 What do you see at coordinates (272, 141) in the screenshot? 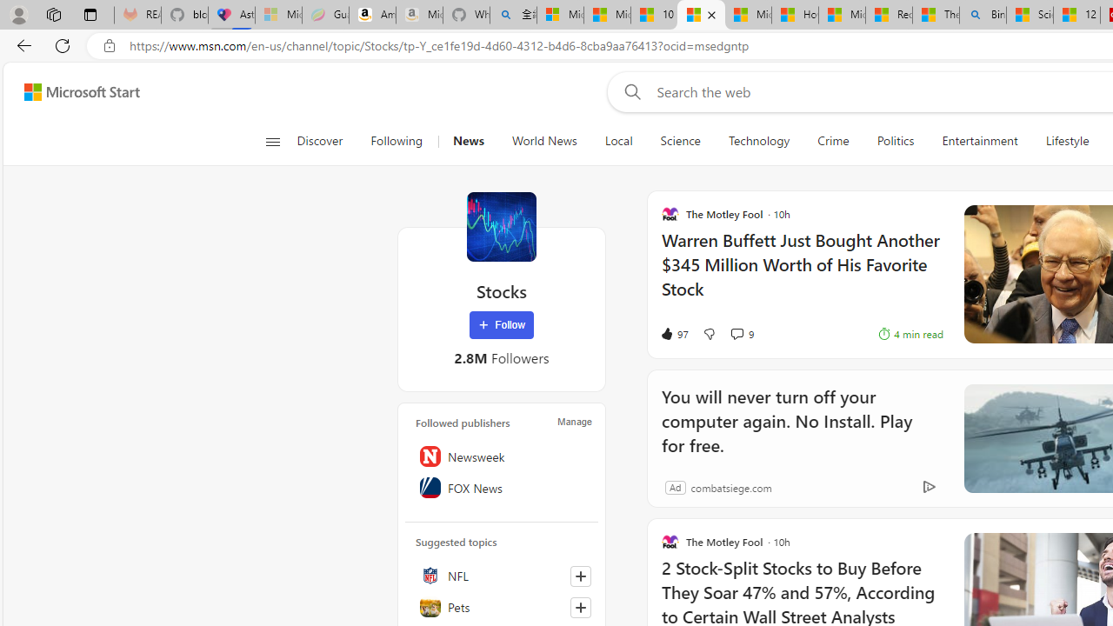
I see `Open navigation menu` at bounding box center [272, 141].